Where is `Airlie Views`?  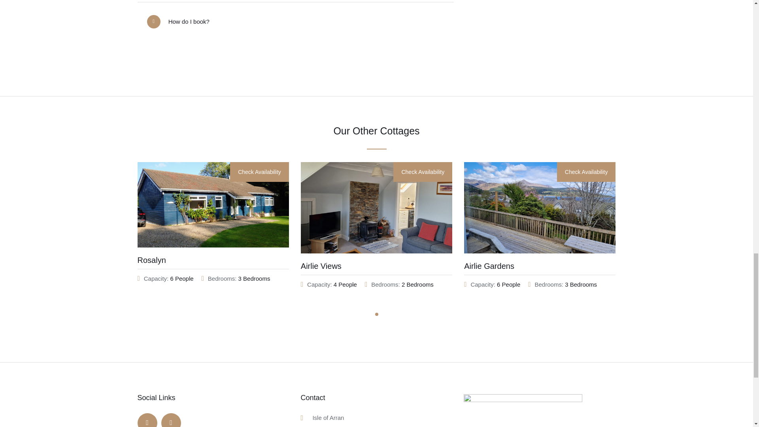 Airlie Views is located at coordinates (321, 266).